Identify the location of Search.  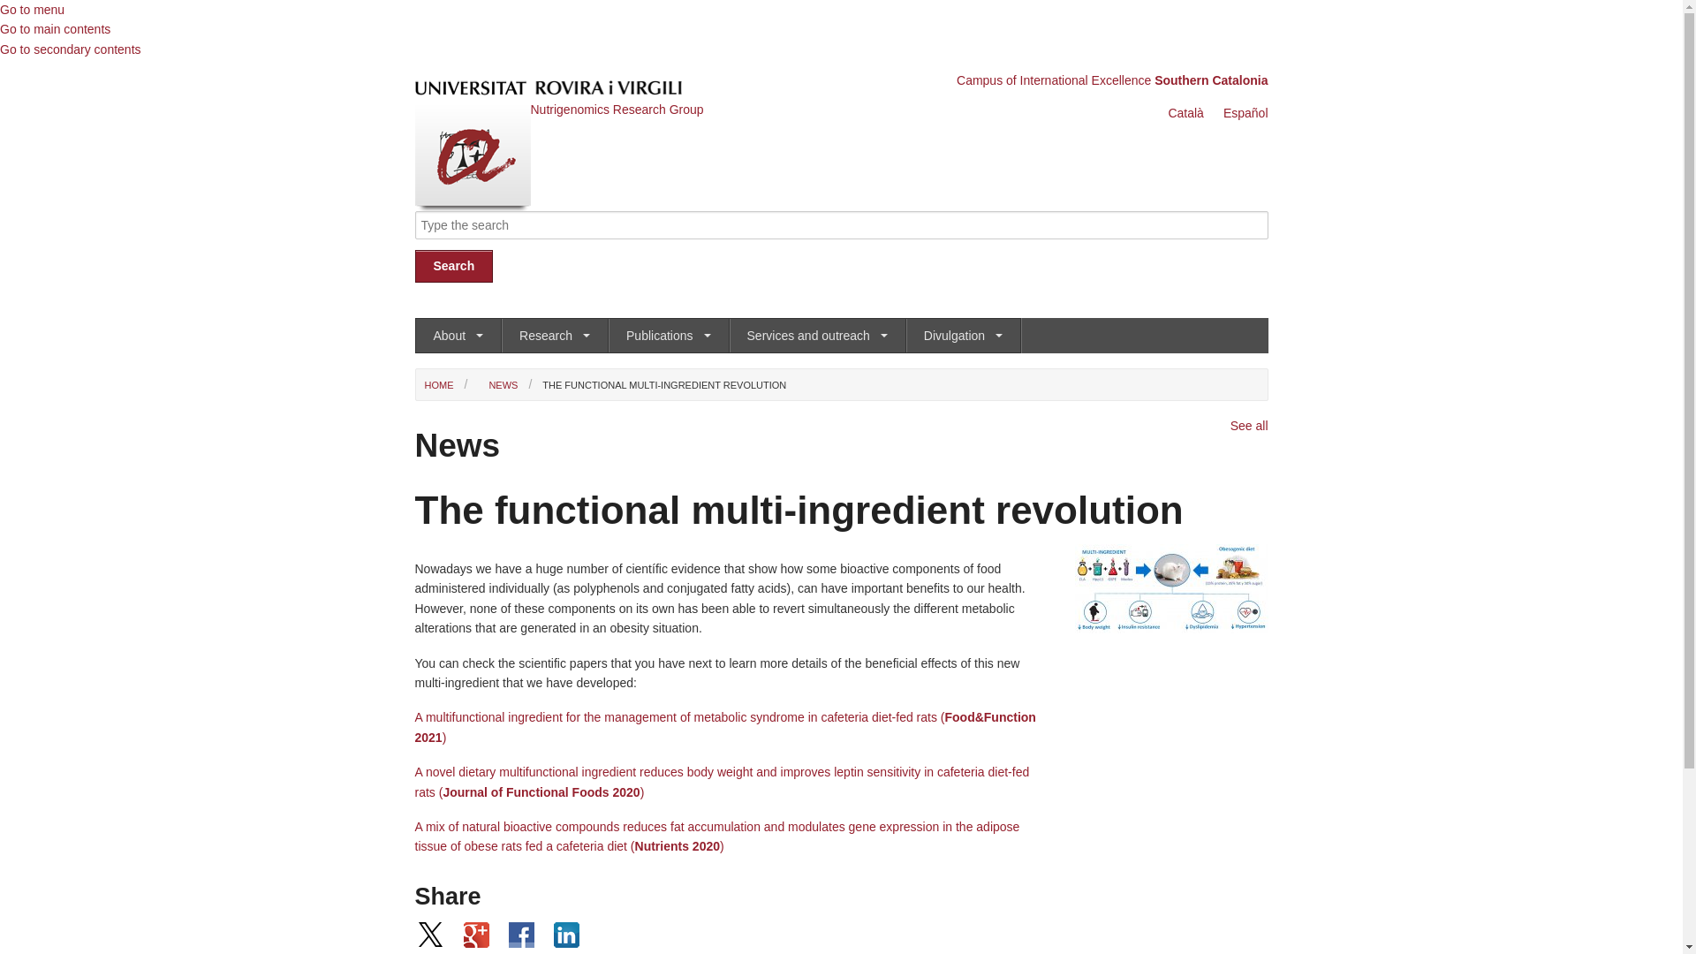
(454, 267).